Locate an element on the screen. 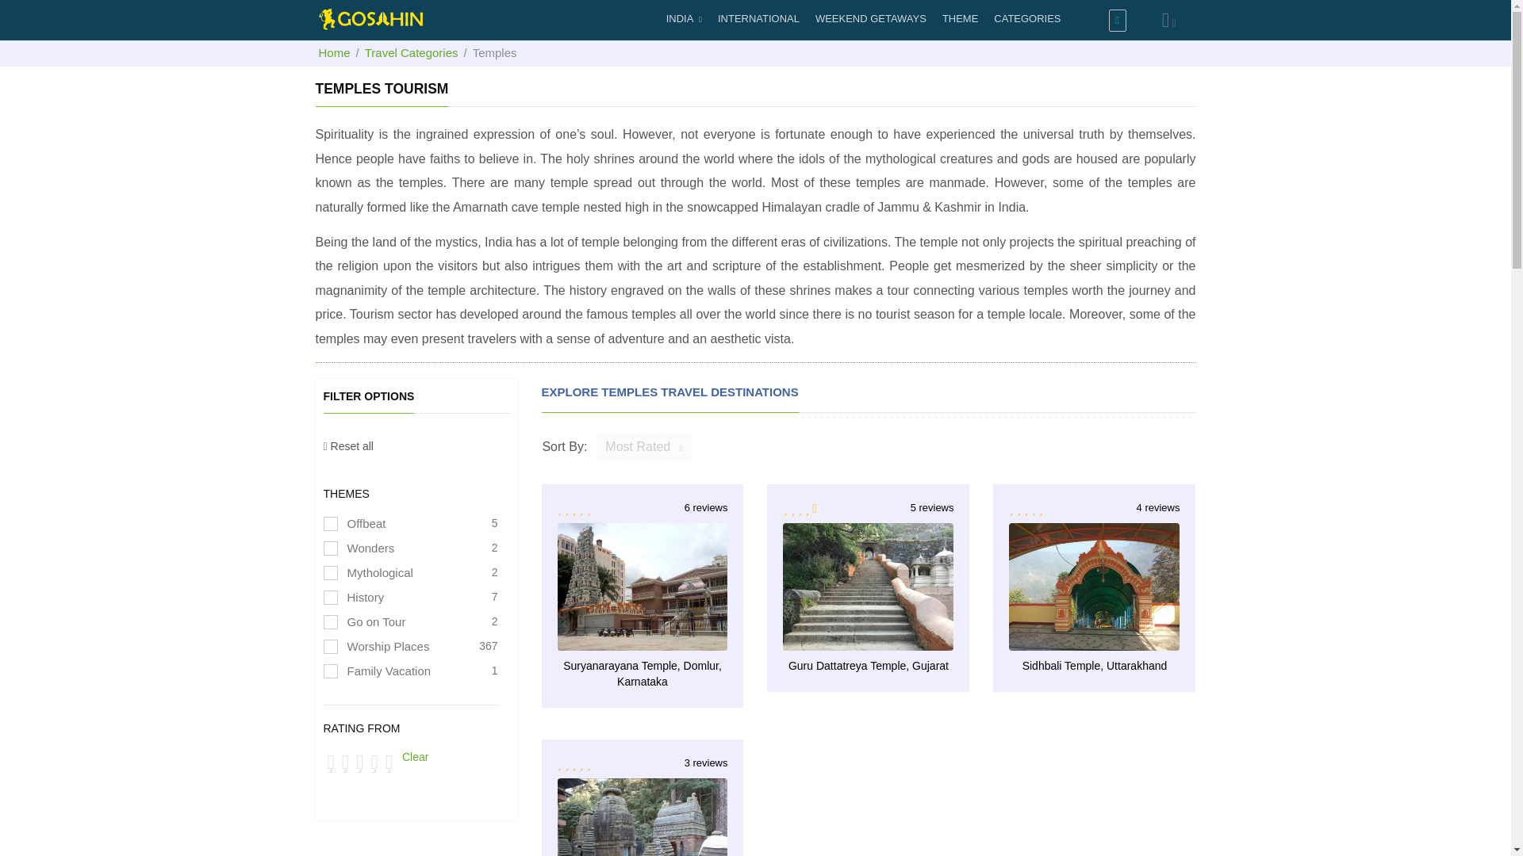 The width and height of the screenshot is (1523, 856). THEME is located at coordinates (334, 52).